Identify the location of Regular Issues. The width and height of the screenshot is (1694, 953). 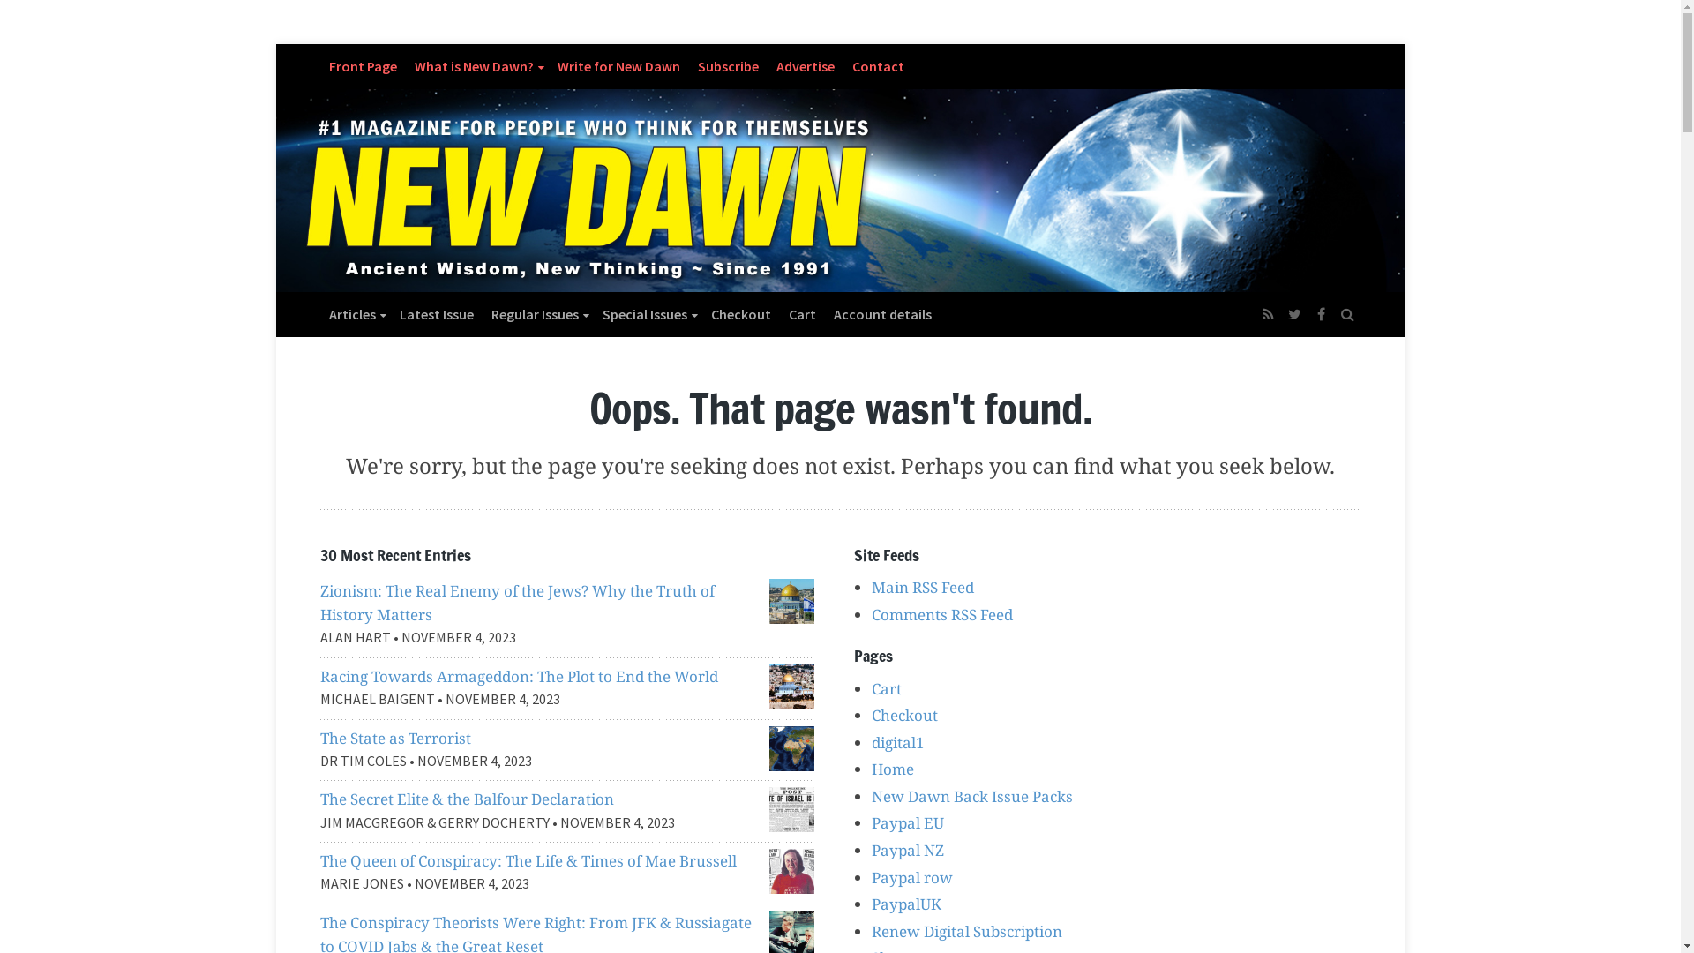
(537, 314).